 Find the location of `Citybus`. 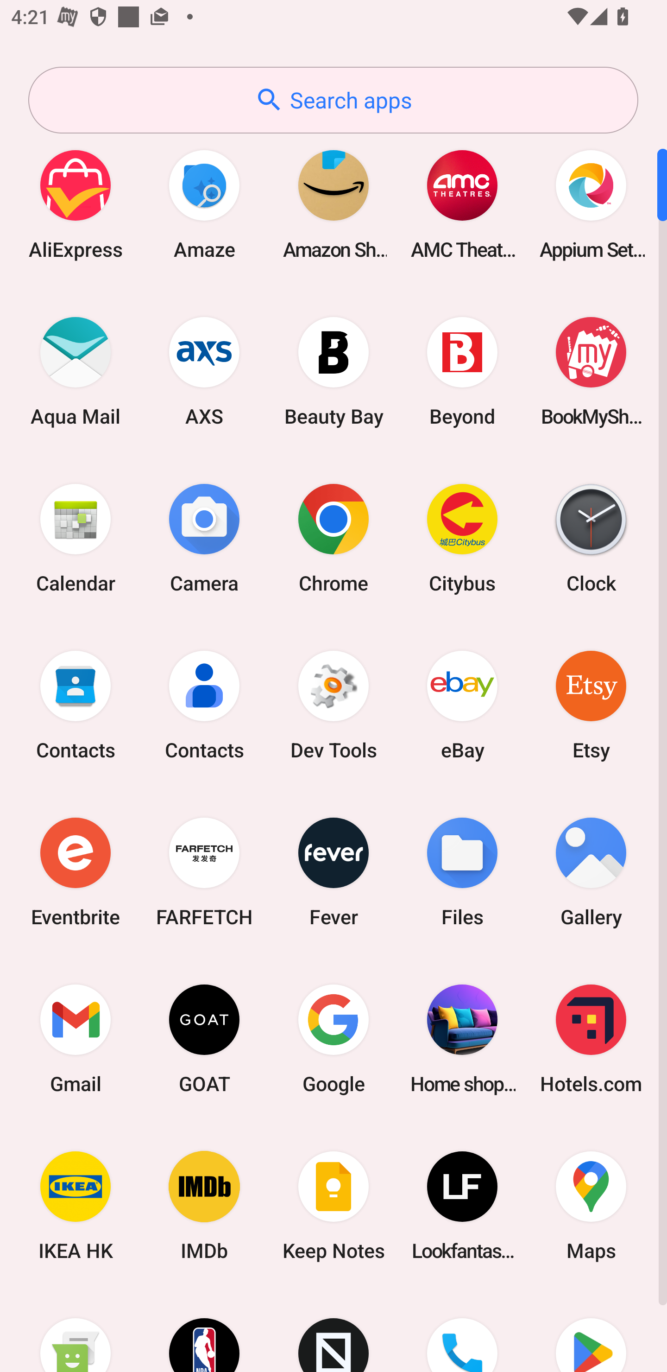

Citybus is located at coordinates (462, 538).